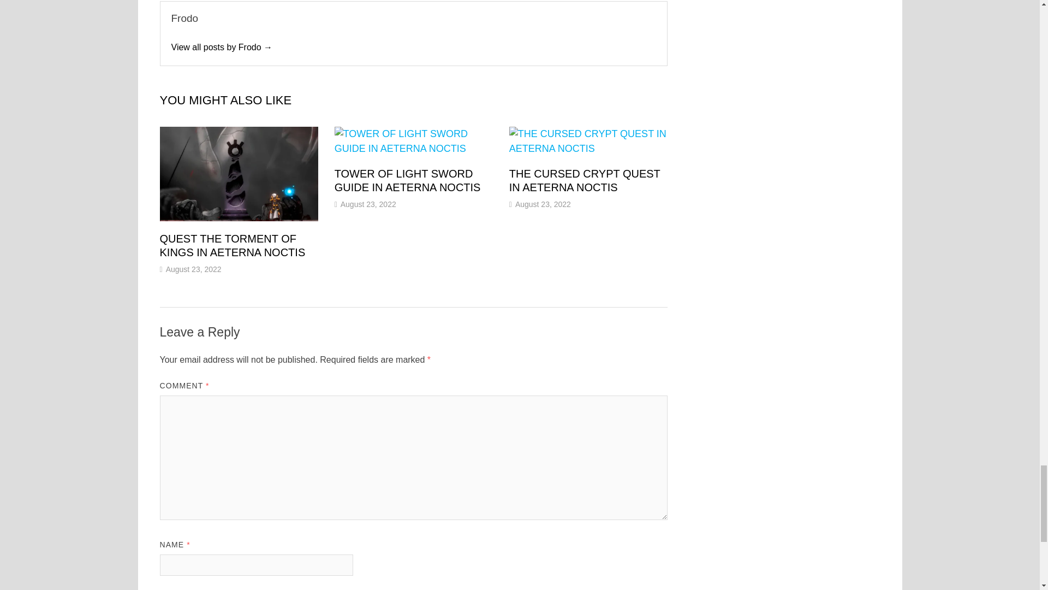  What do you see at coordinates (585, 180) in the screenshot?
I see `THE CURSED CRYPT QUEST IN AETERNA NOCTIS` at bounding box center [585, 180].